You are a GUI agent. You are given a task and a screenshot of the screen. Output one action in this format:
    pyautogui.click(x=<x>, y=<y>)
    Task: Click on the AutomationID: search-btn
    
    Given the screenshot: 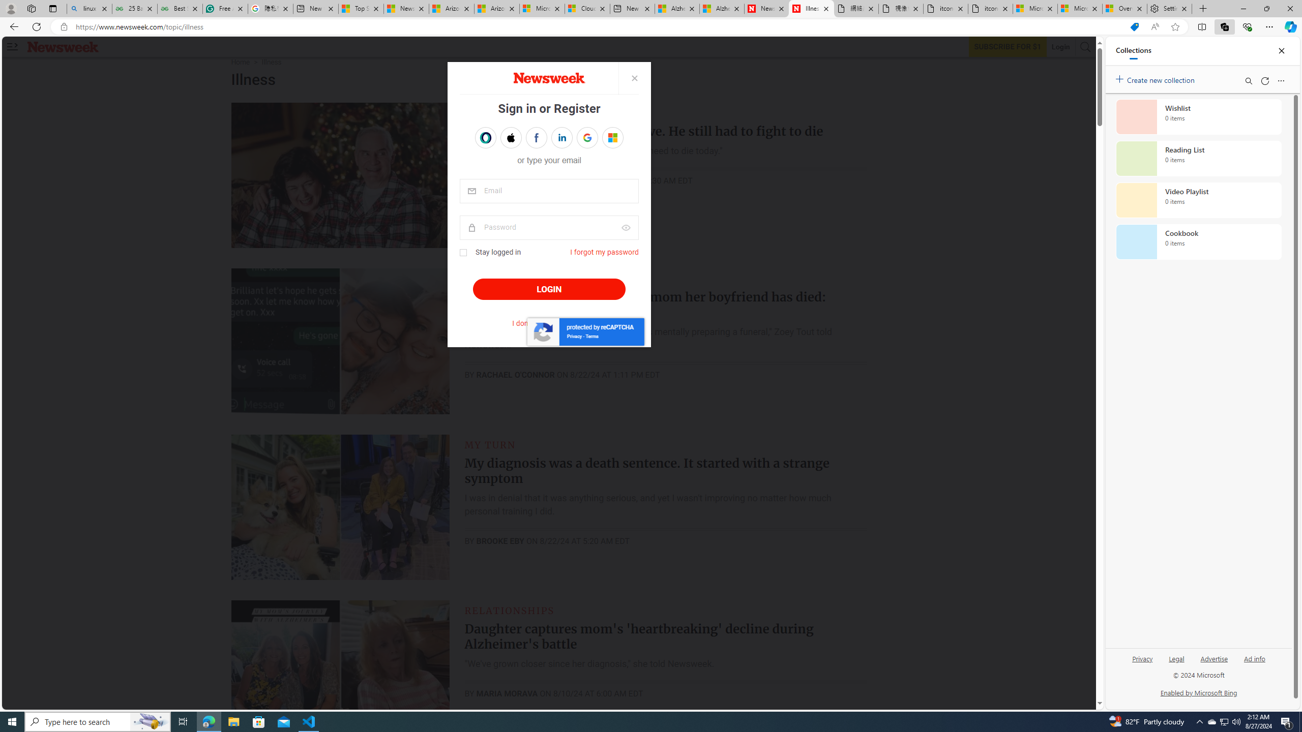 What is the action you would take?
    pyautogui.click(x=1085, y=47)
    